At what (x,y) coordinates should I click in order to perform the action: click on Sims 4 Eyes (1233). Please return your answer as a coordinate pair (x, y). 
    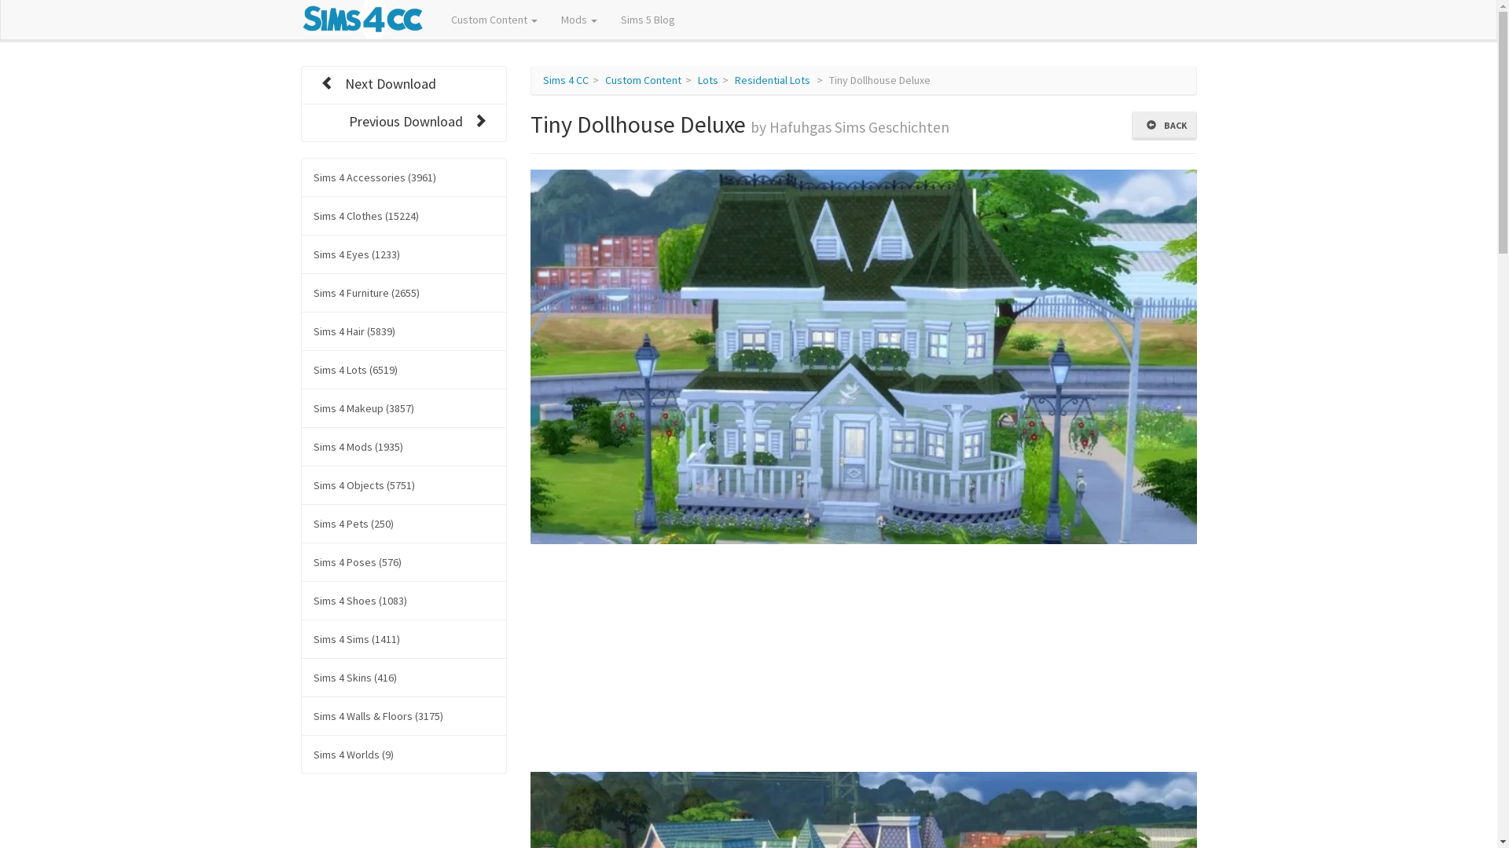
    Looking at the image, I should click on (404, 254).